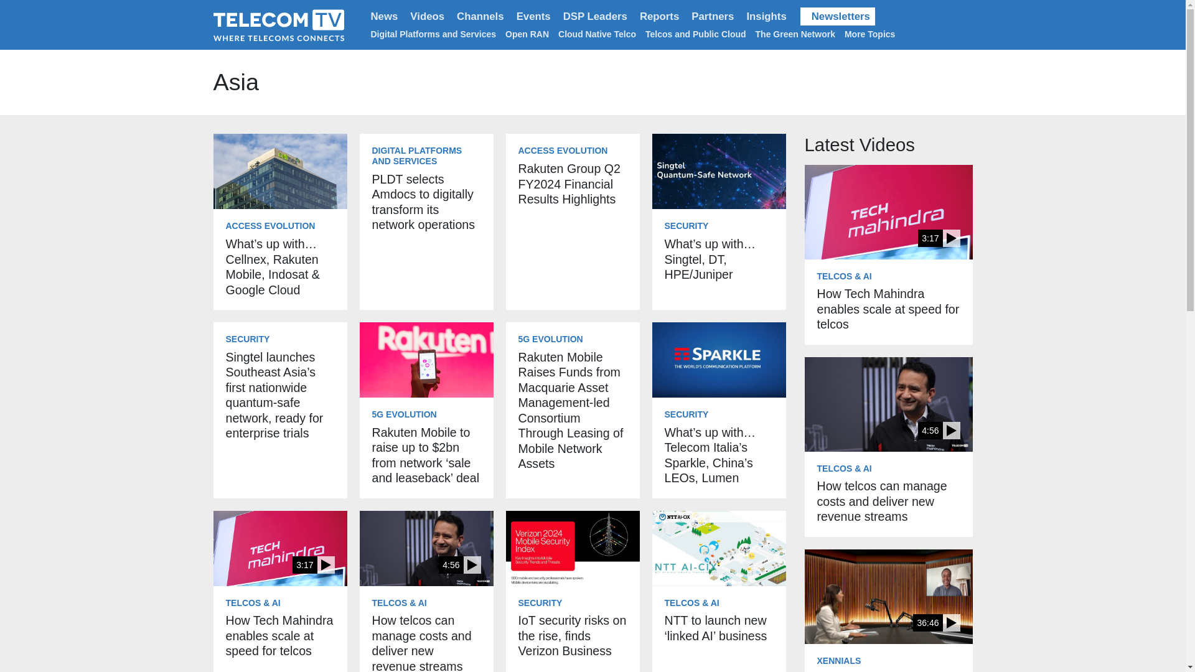 This screenshot has width=1195, height=672. Describe the element at coordinates (533, 16) in the screenshot. I see `Events` at that location.